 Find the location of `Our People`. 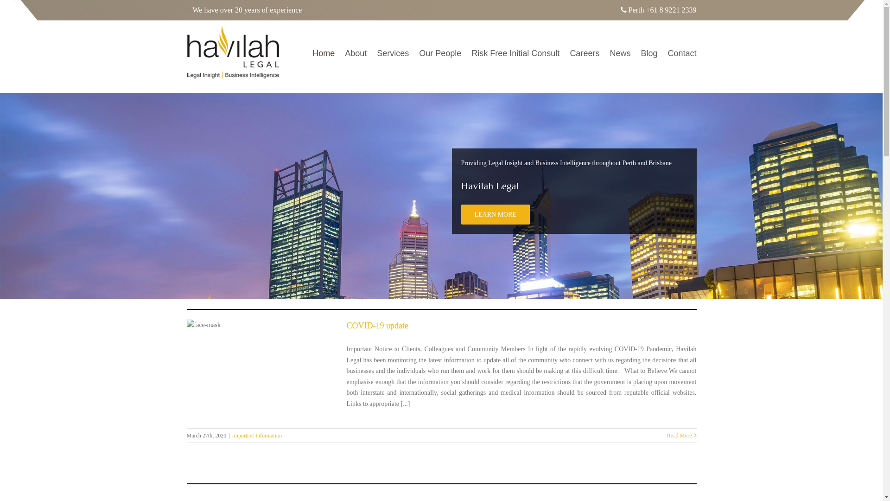

Our People is located at coordinates (440, 53).